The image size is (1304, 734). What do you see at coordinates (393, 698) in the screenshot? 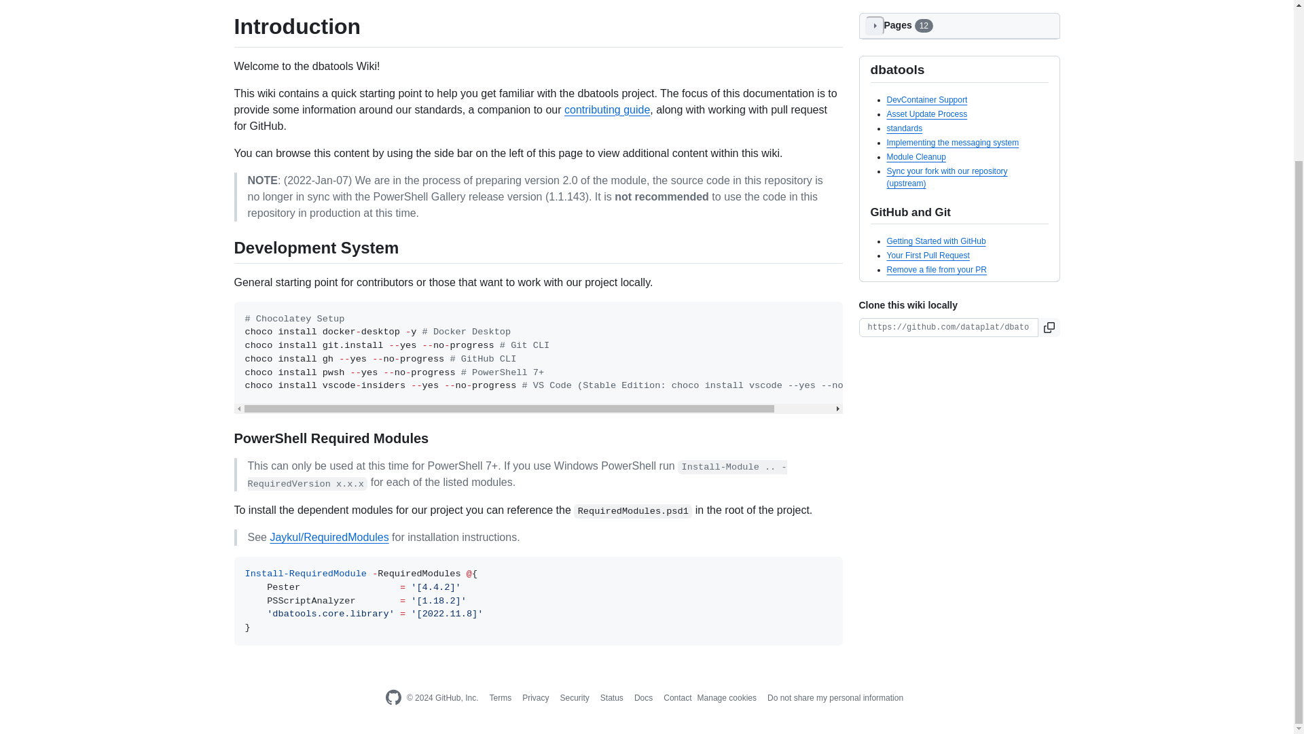
I see `GitHub` at bounding box center [393, 698].